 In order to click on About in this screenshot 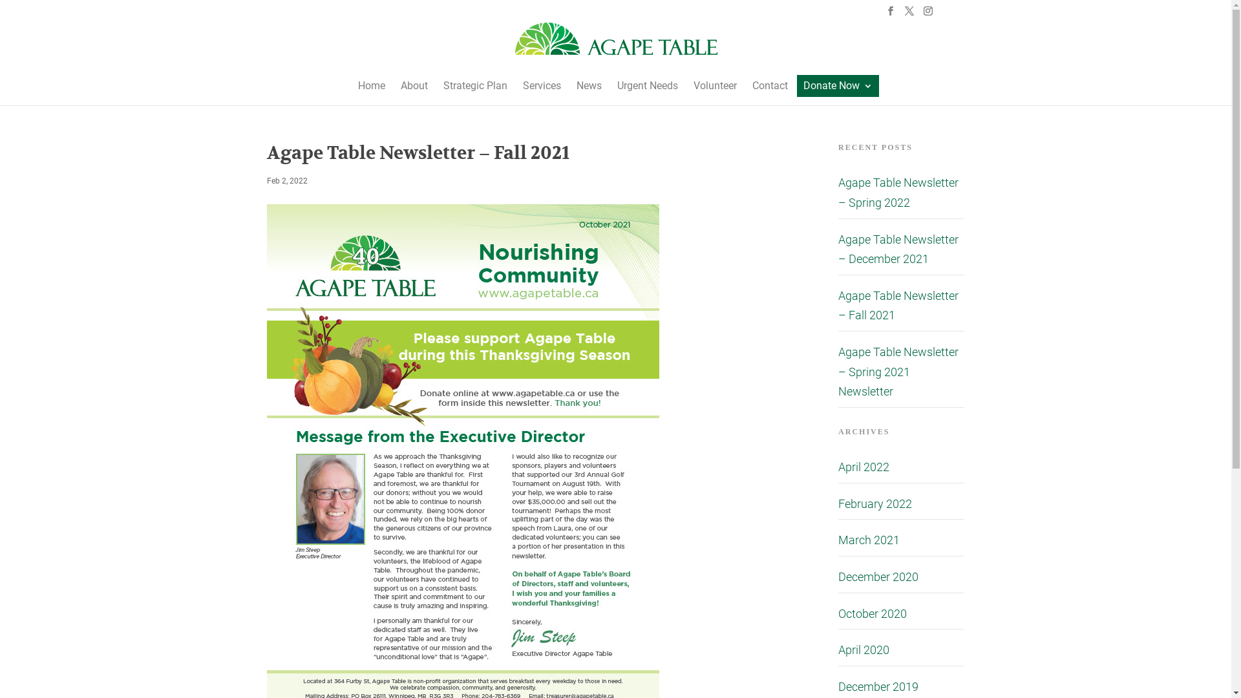, I will do `click(414, 86)`.